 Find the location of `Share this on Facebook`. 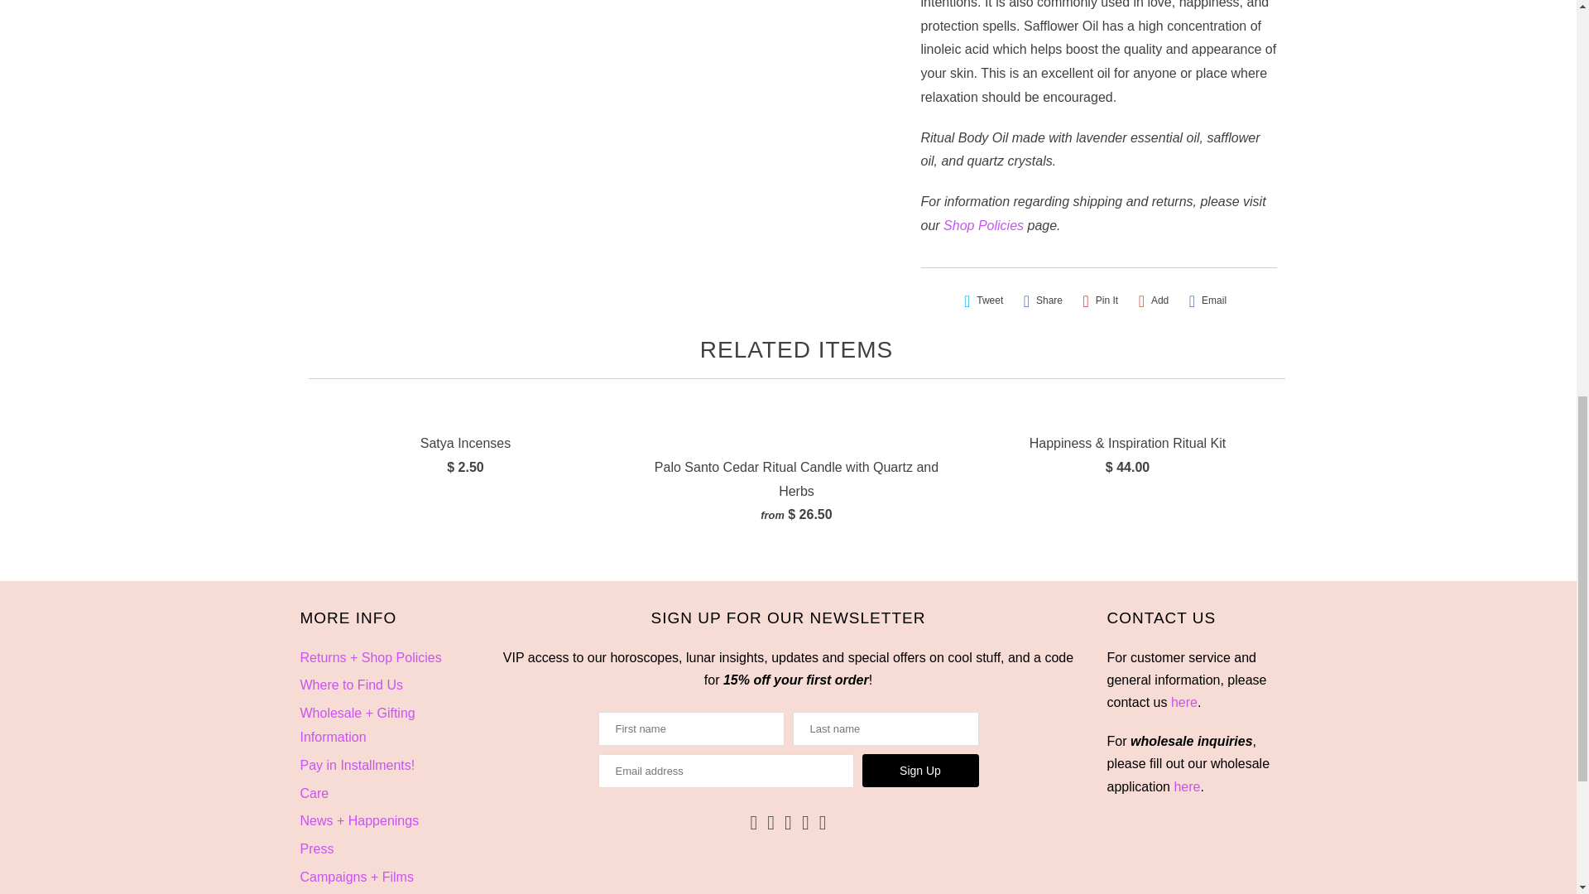

Share this on Facebook is located at coordinates (1043, 300).